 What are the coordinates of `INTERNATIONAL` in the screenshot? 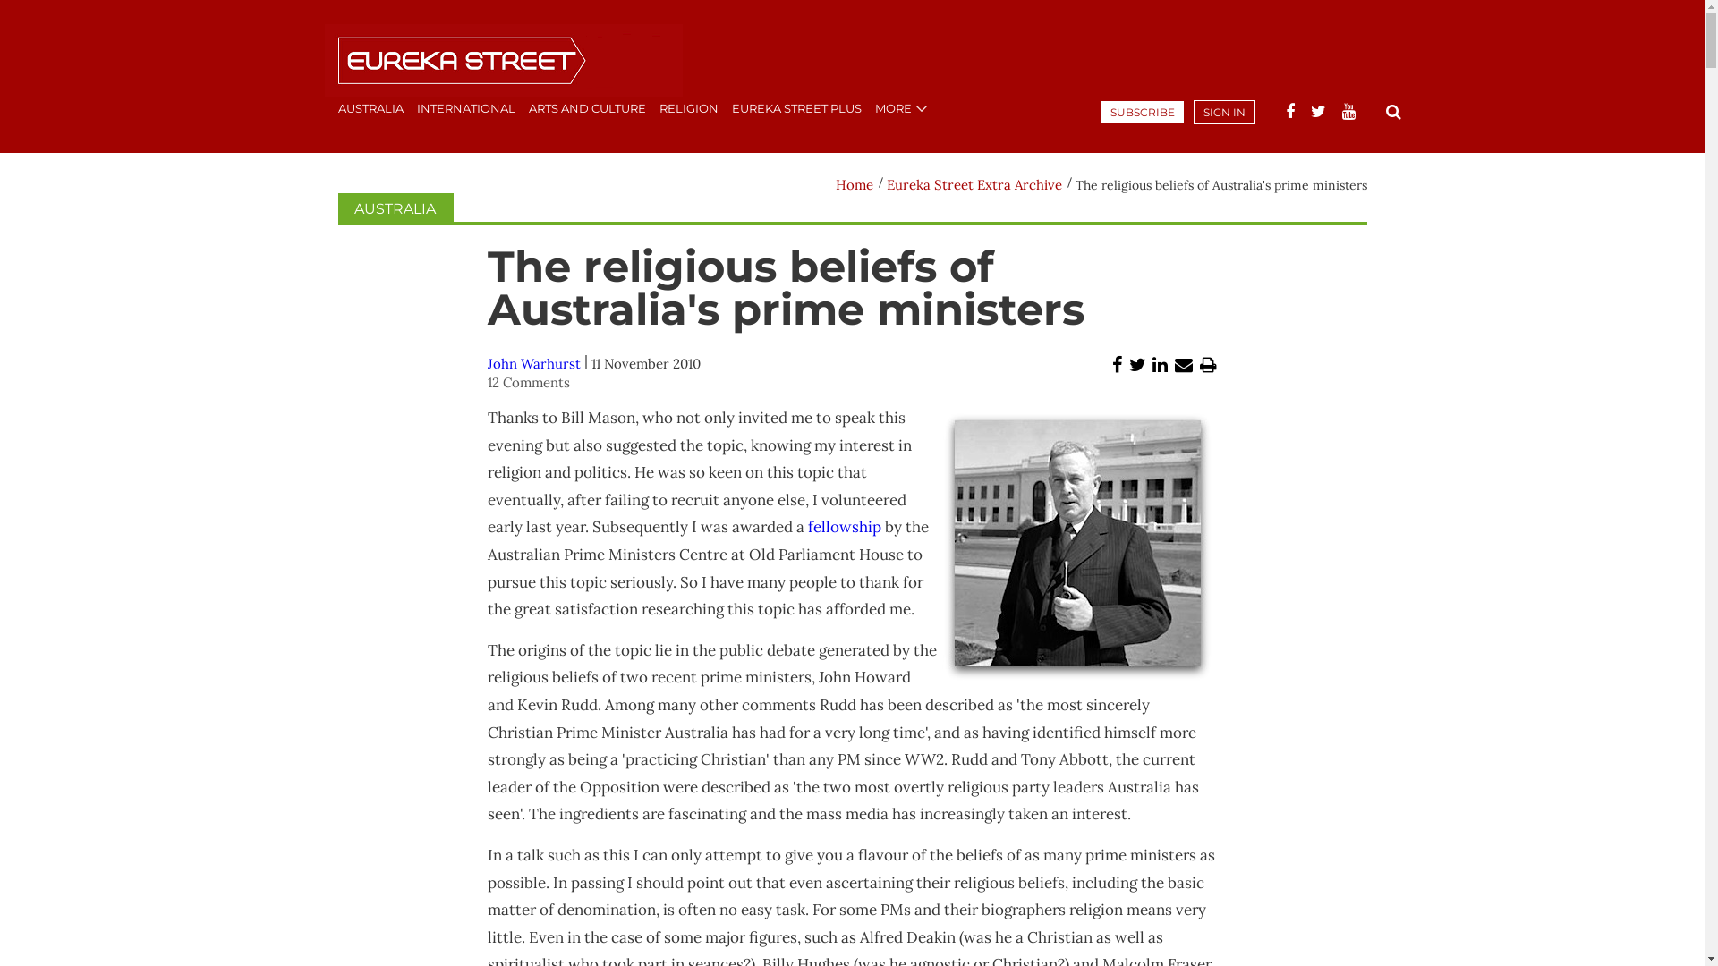 It's located at (466, 108).